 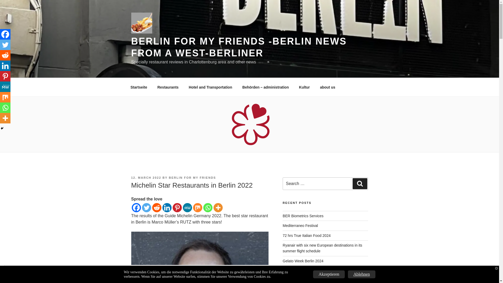 I want to click on BERLIN FOR MY FRIENDS -BERLIN NEWS FROM A WEST-BERLINER, so click(x=238, y=47).